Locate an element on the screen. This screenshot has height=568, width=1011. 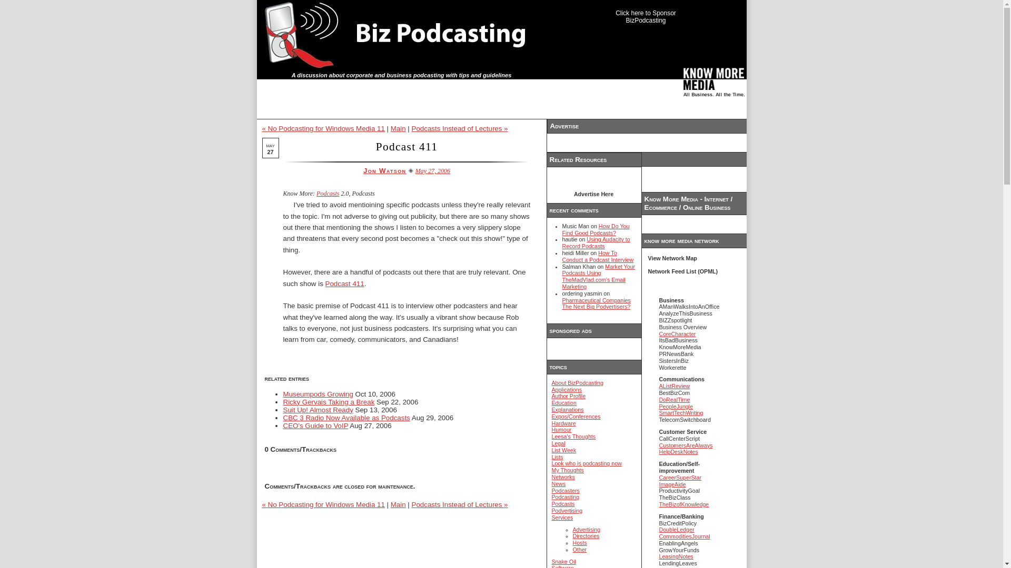
Podcast 411 is located at coordinates (407, 146).